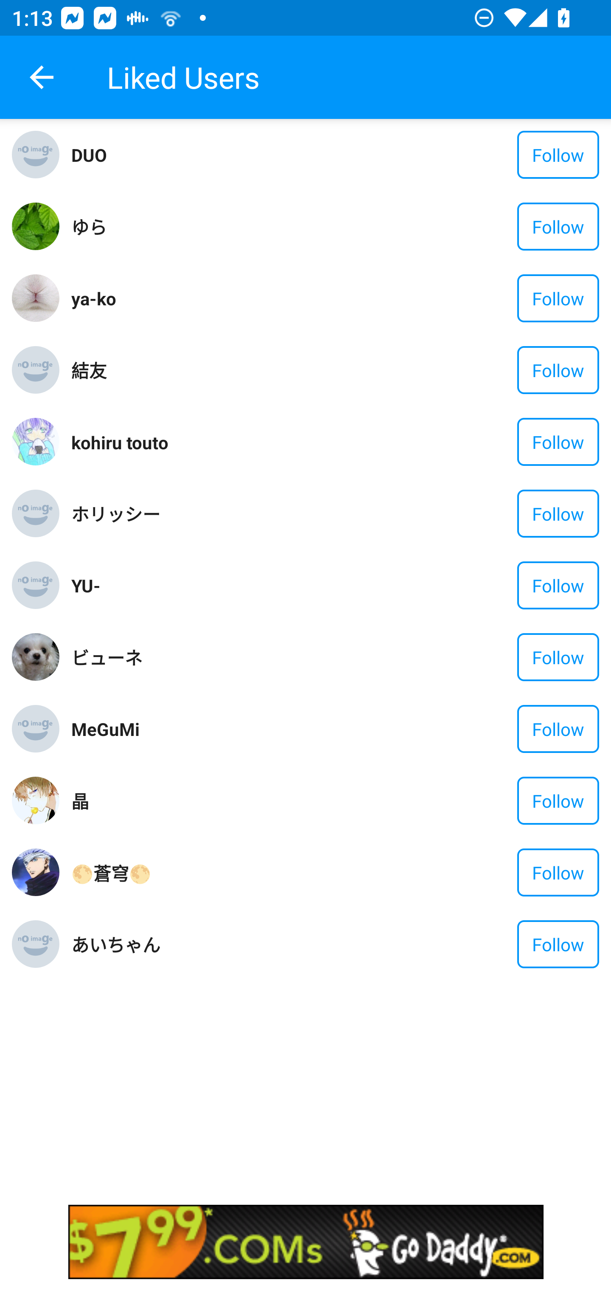  What do you see at coordinates (288, 298) in the screenshot?
I see `ya-ko` at bounding box center [288, 298].